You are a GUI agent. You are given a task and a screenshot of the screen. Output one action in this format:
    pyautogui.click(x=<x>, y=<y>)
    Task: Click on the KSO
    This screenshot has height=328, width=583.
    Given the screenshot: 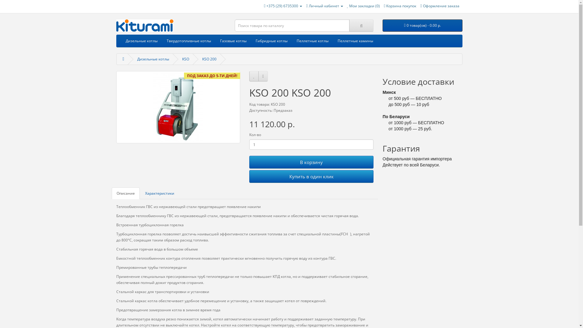 What is the action you would take?
    pyautogui.click(x=186, y=59)
    